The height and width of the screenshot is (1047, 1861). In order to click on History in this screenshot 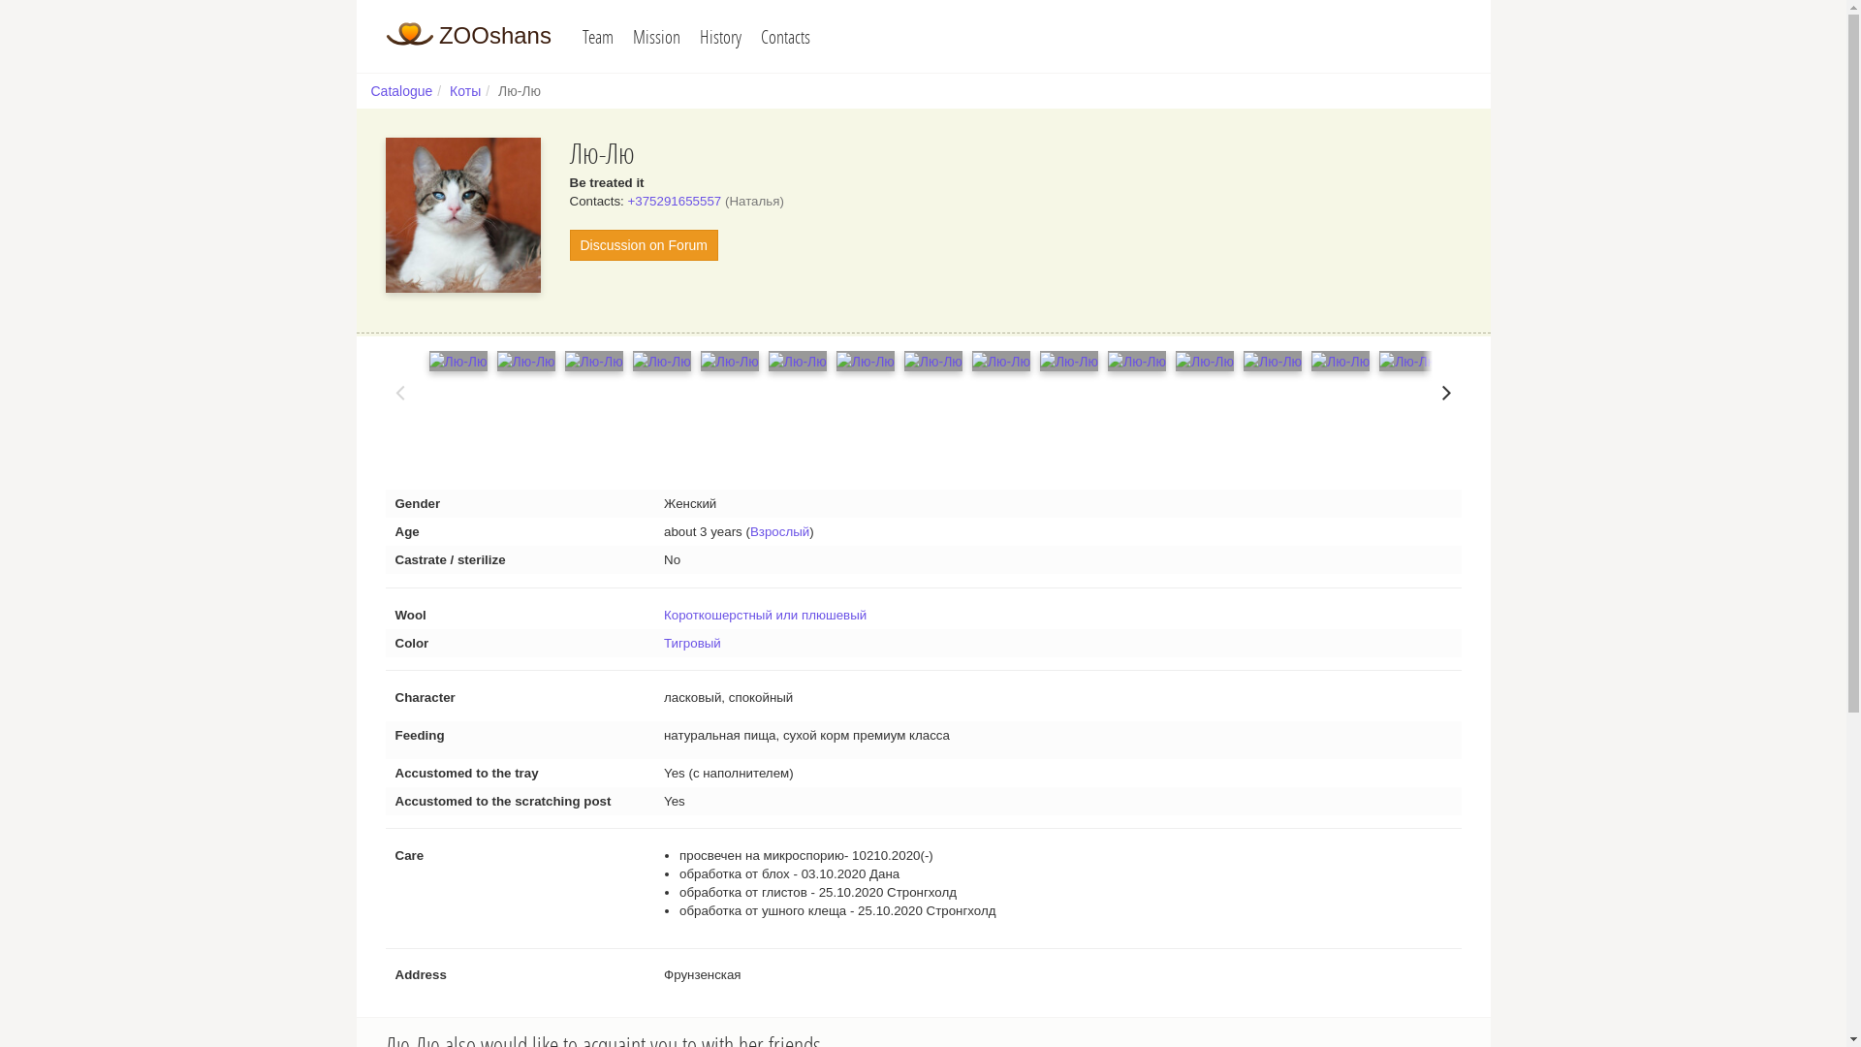, I will do `click(721, 37)`.